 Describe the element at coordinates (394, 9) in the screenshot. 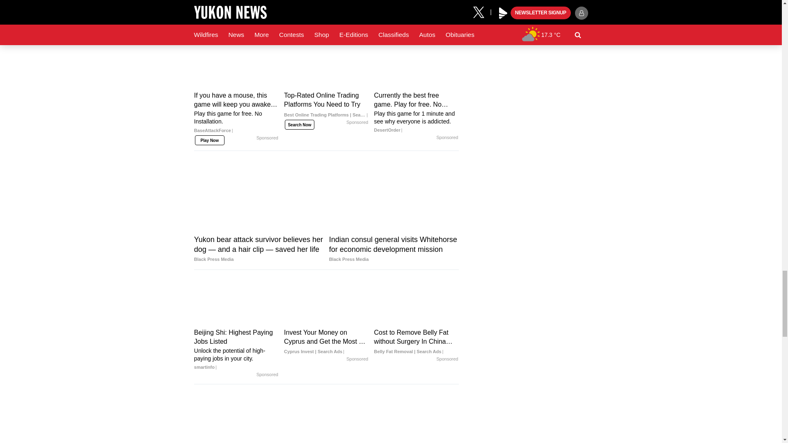

I see `Carcross RCMP respond to fatal motorcycle crash` at that location.